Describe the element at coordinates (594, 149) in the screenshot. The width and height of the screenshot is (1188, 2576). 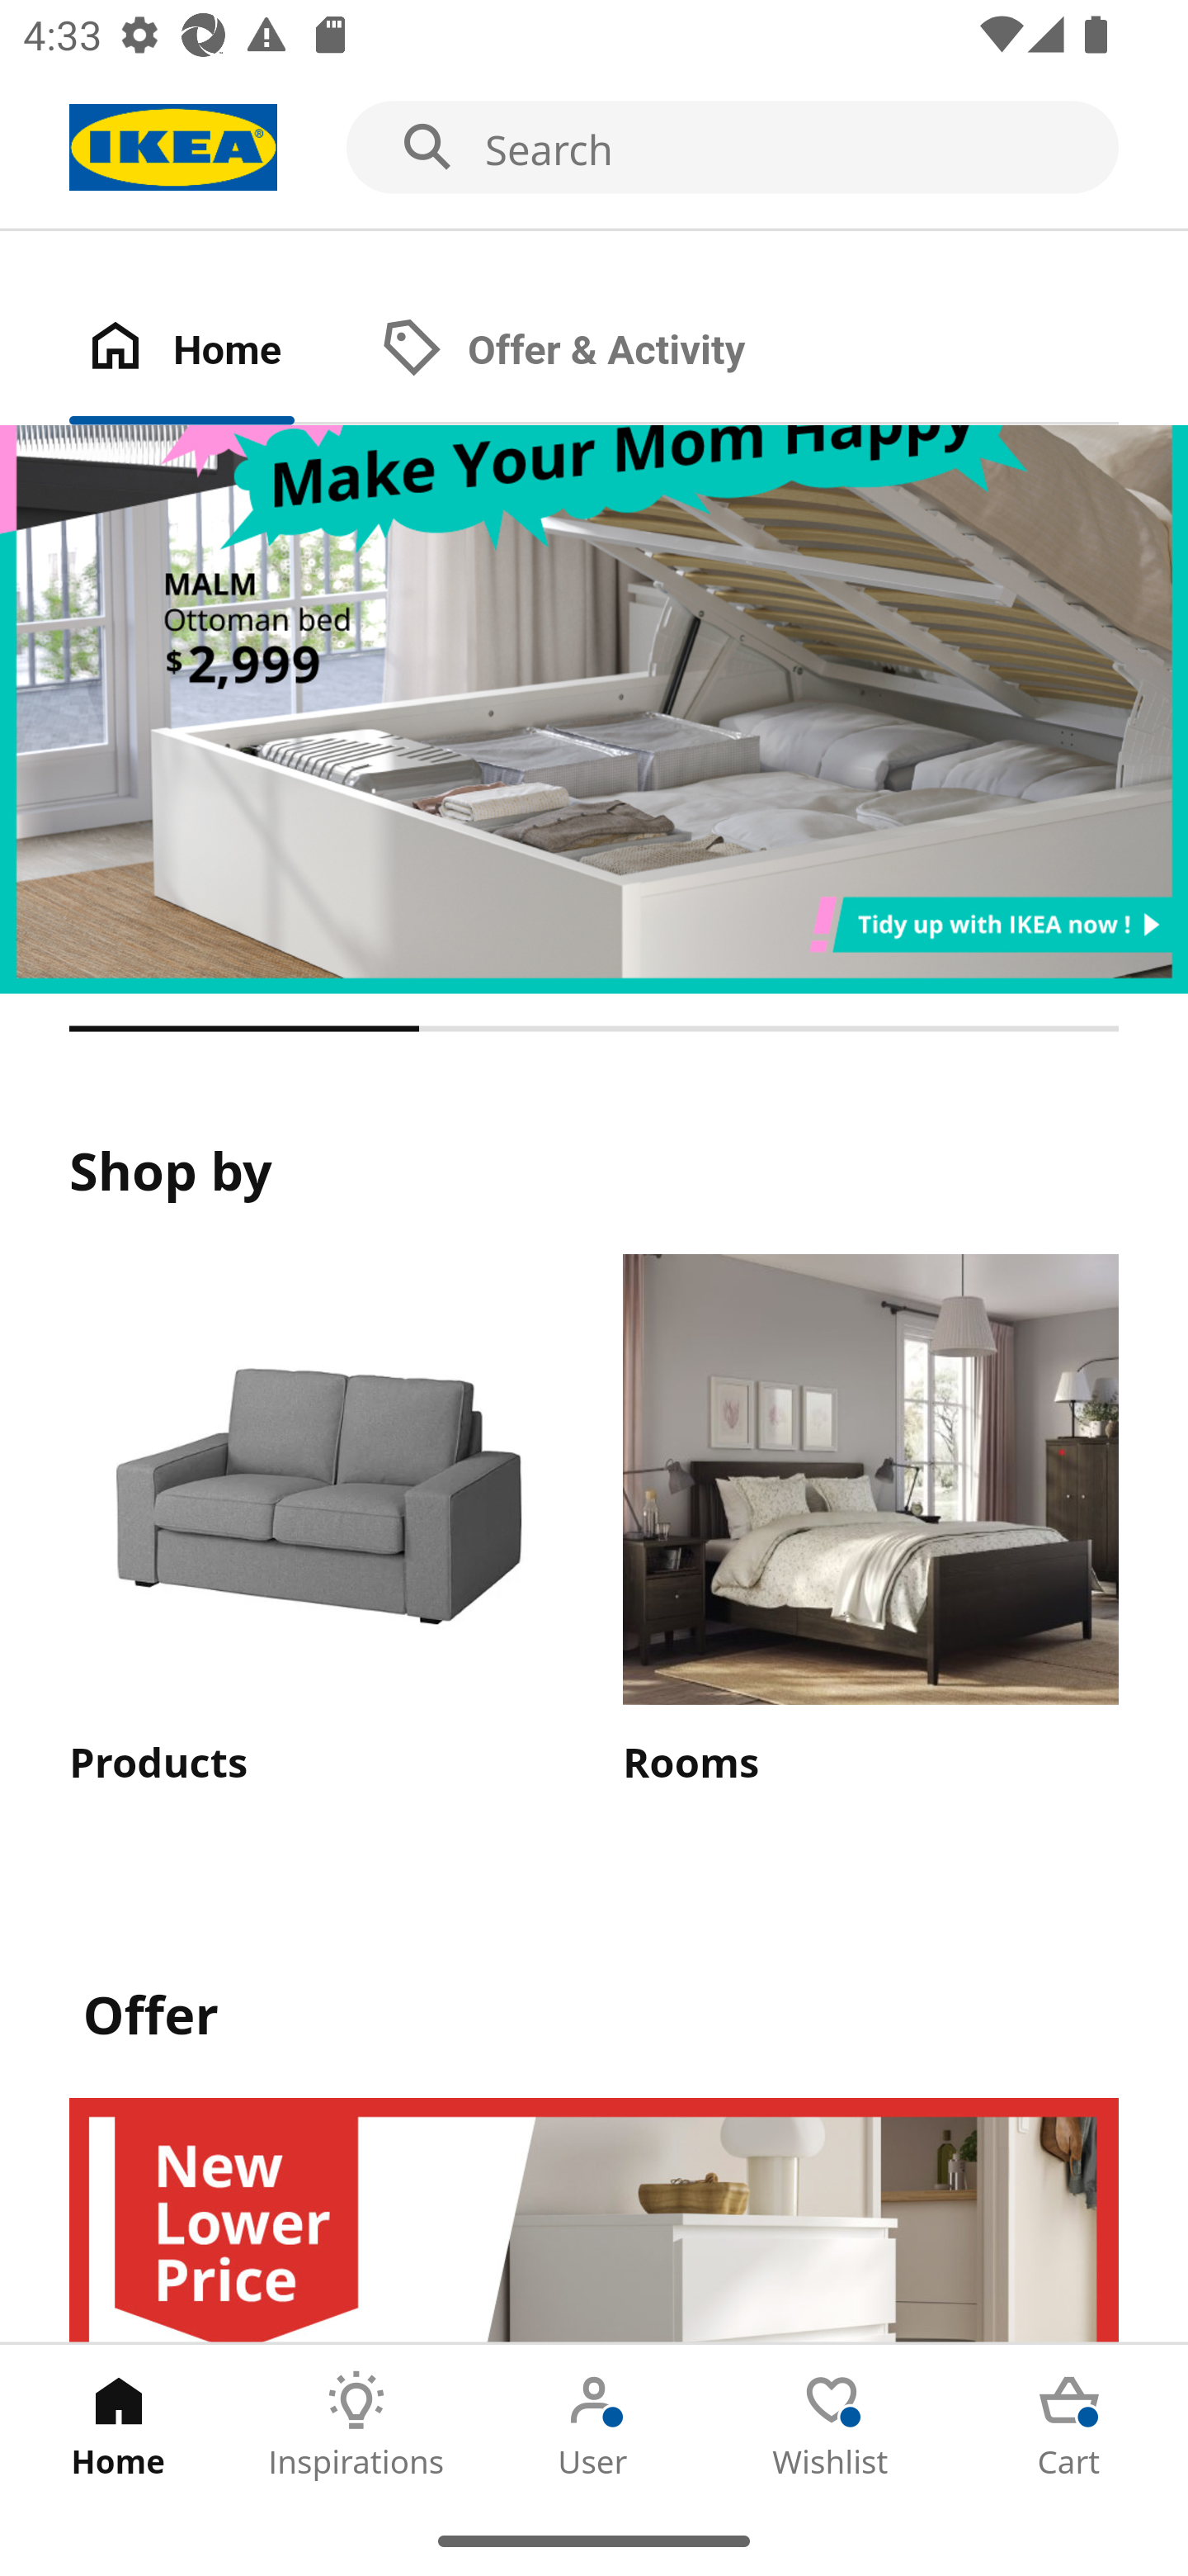
I see `Search` at that location.